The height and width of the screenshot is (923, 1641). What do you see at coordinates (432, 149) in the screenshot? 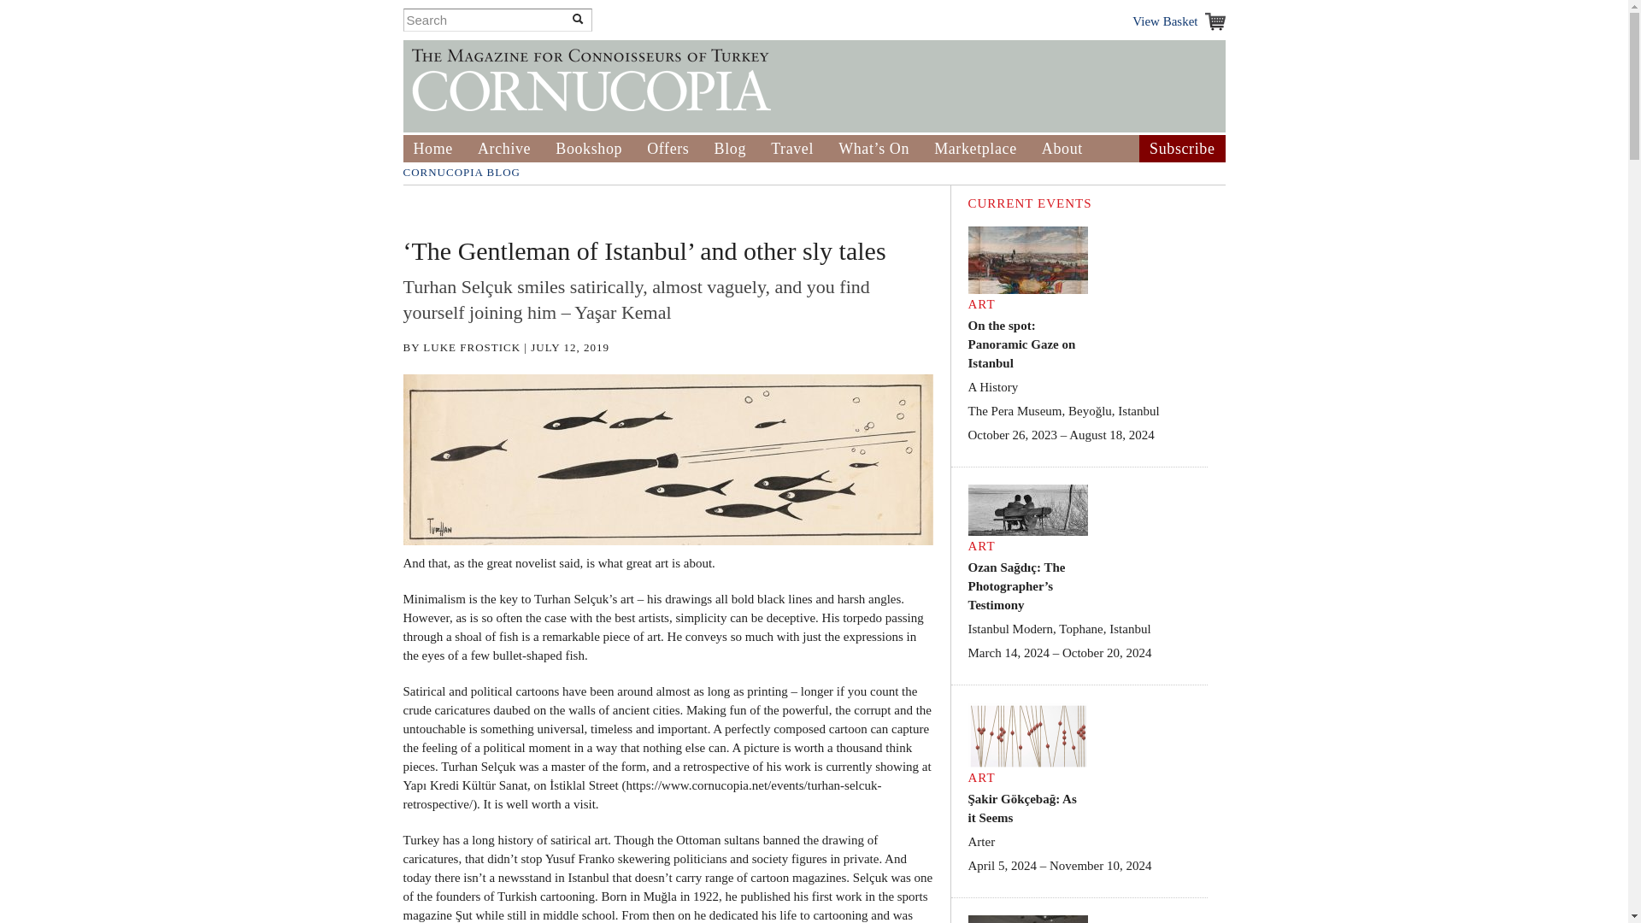
I see `Home` at bounding box center [432, 149].